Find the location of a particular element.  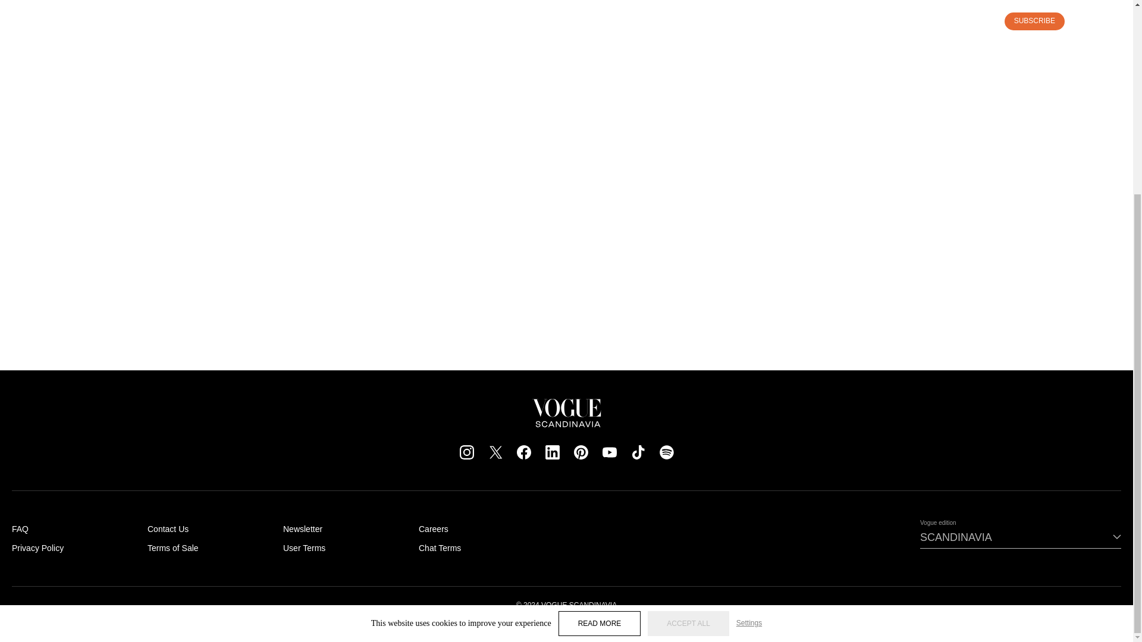

Careers is located at coordinates (434, 529).